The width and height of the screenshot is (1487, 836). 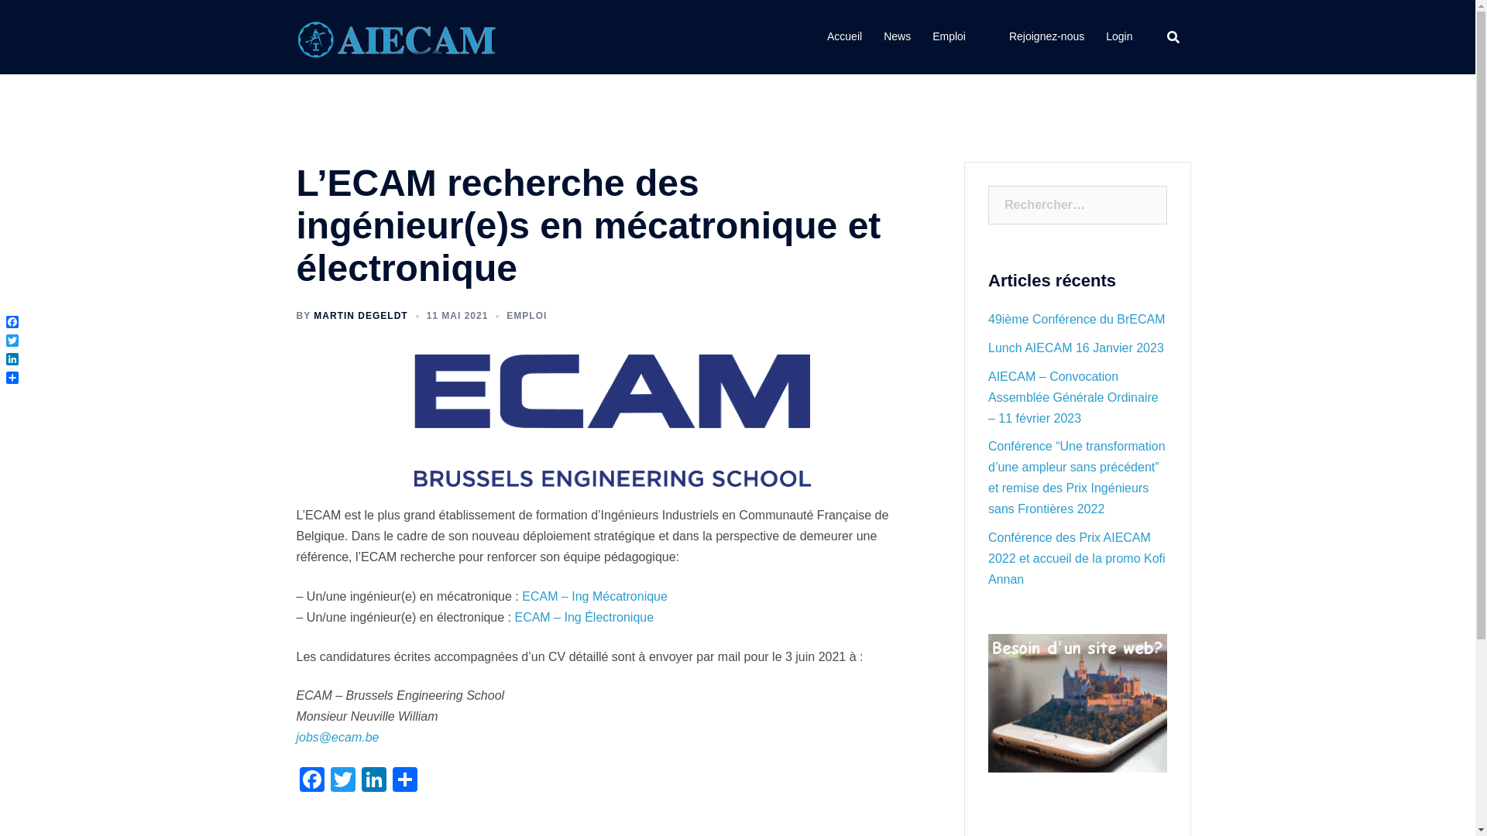 What do you see at coordinates (527, 316) in the screenshot?
I see `EMPLOI` at bounding box center [527, 316].